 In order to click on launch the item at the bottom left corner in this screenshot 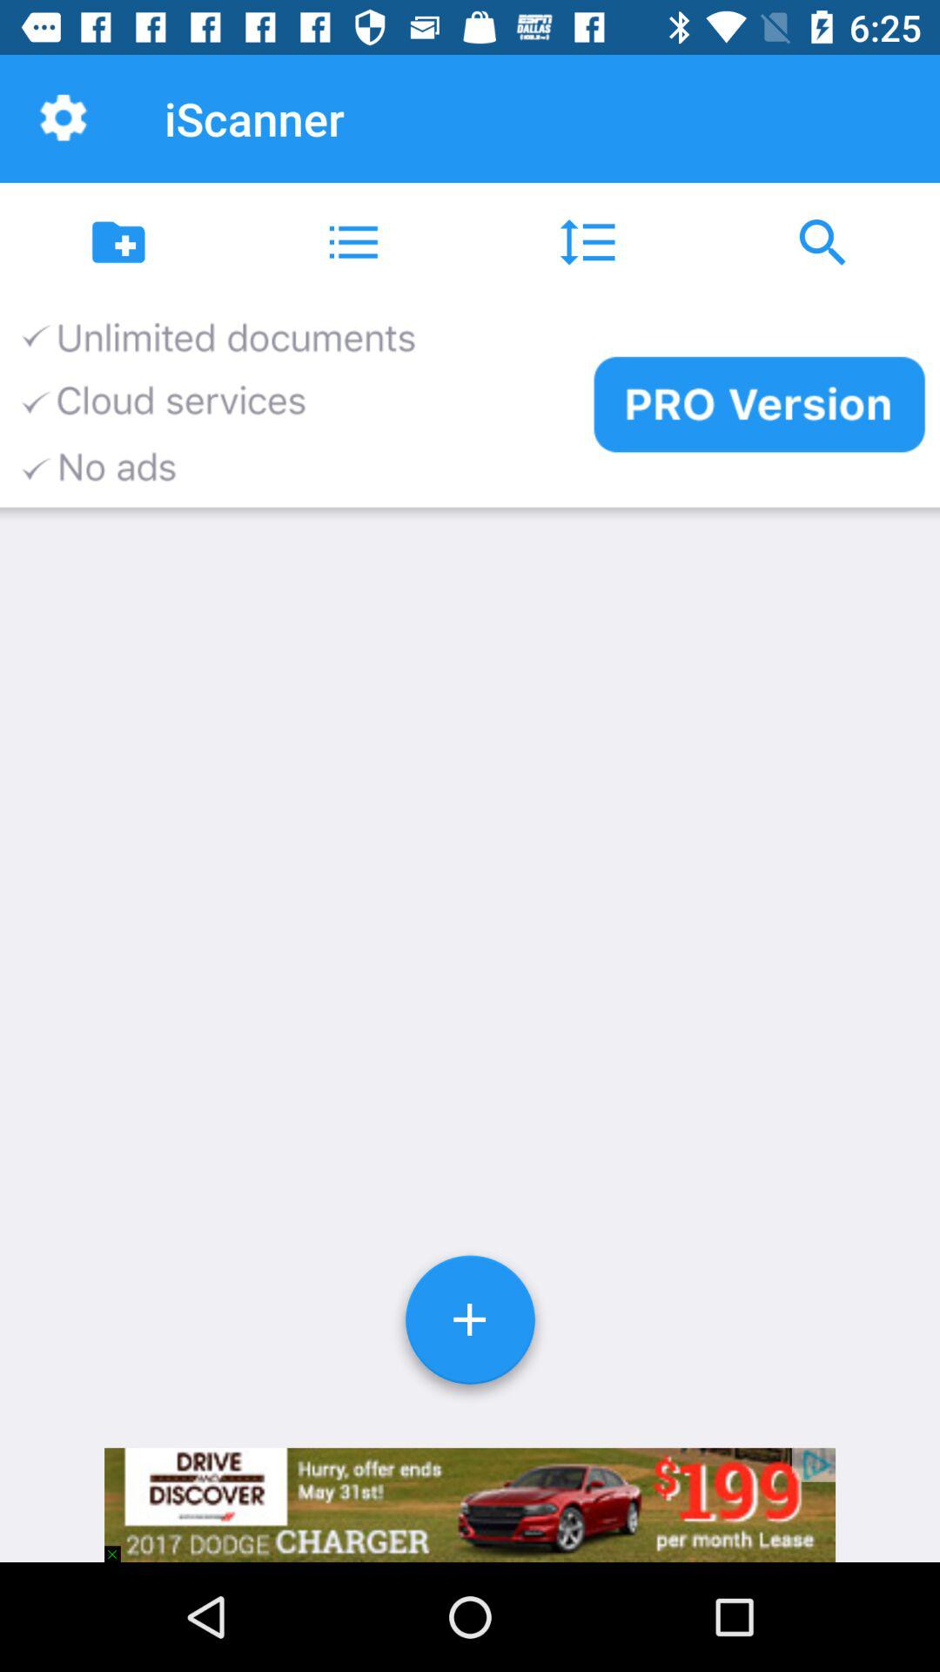, I will do `click(120, 1545)`.